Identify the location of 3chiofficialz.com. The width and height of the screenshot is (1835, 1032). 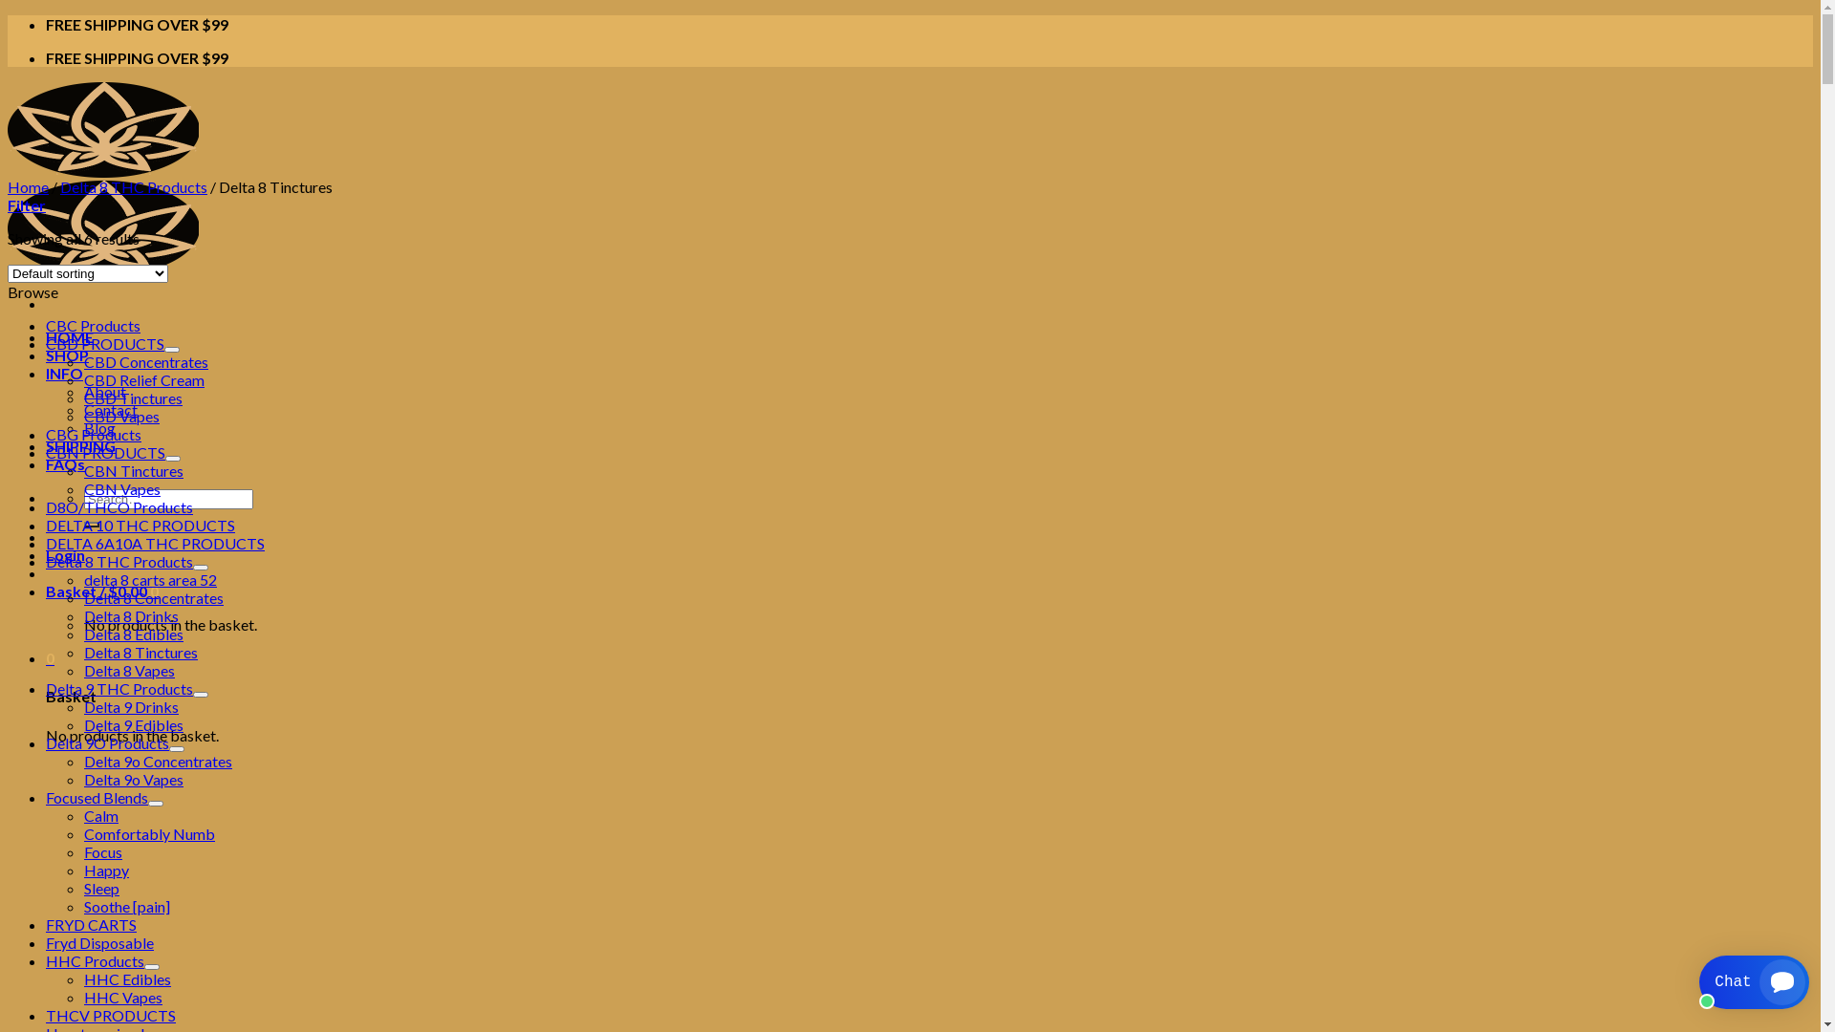
(103, 221).